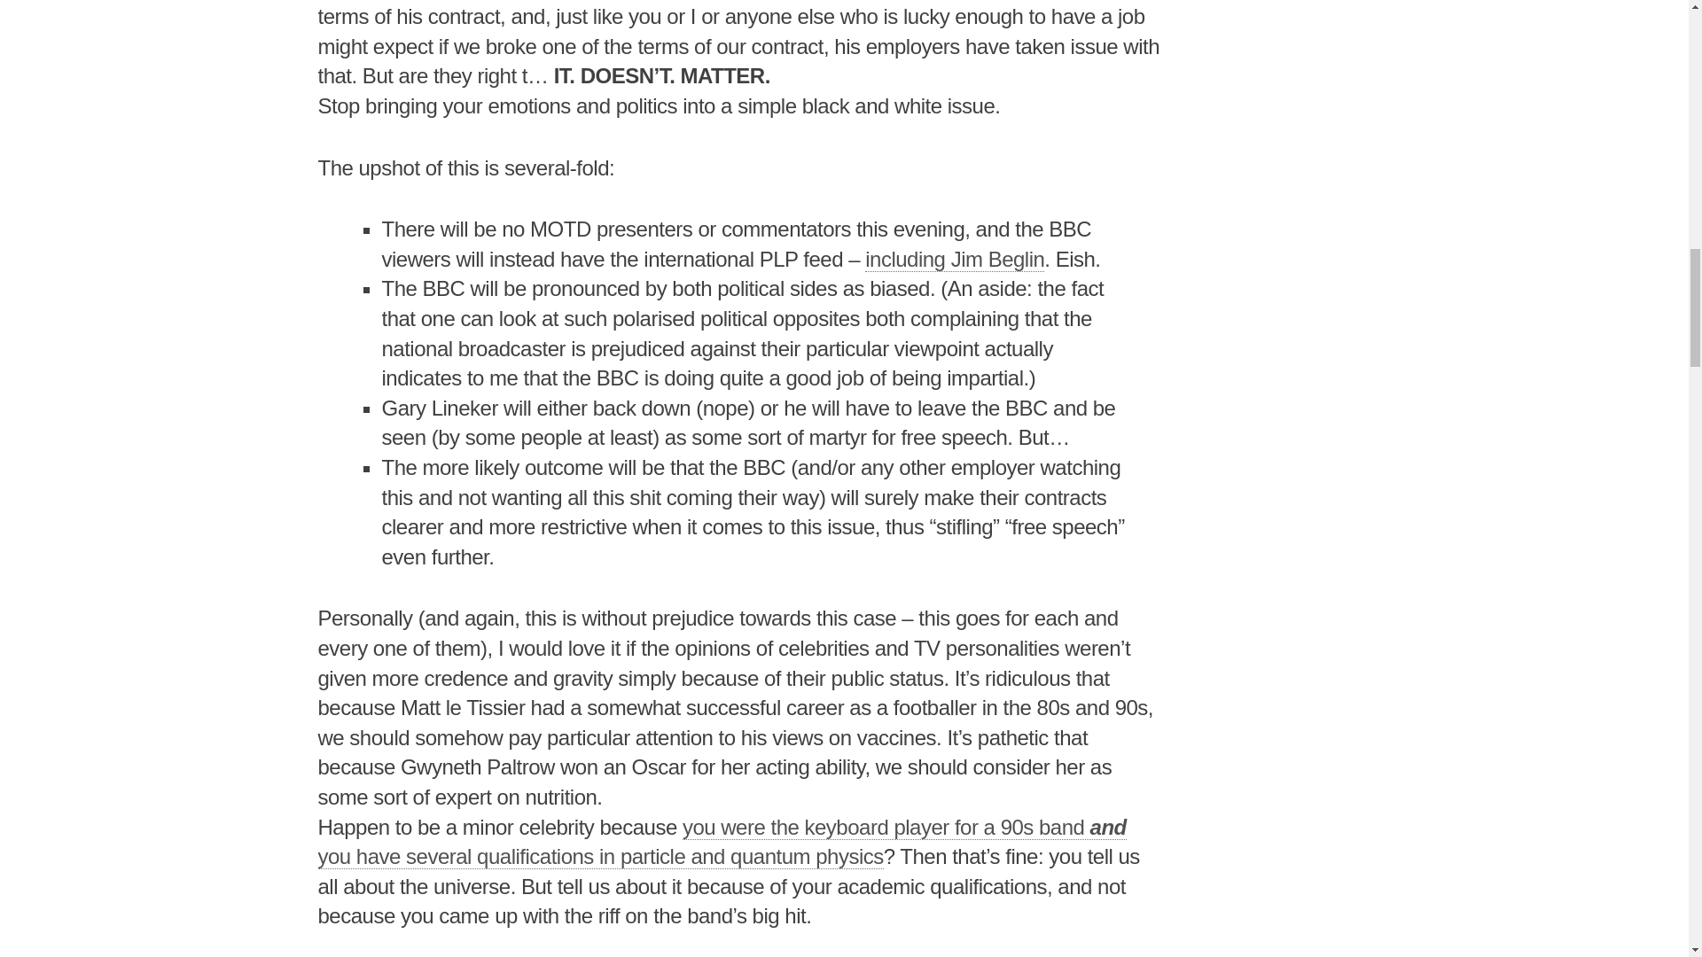 The width and height of the screenshot is (1702, 957). I want to click on including Jim Beglin, so click(954, 259).